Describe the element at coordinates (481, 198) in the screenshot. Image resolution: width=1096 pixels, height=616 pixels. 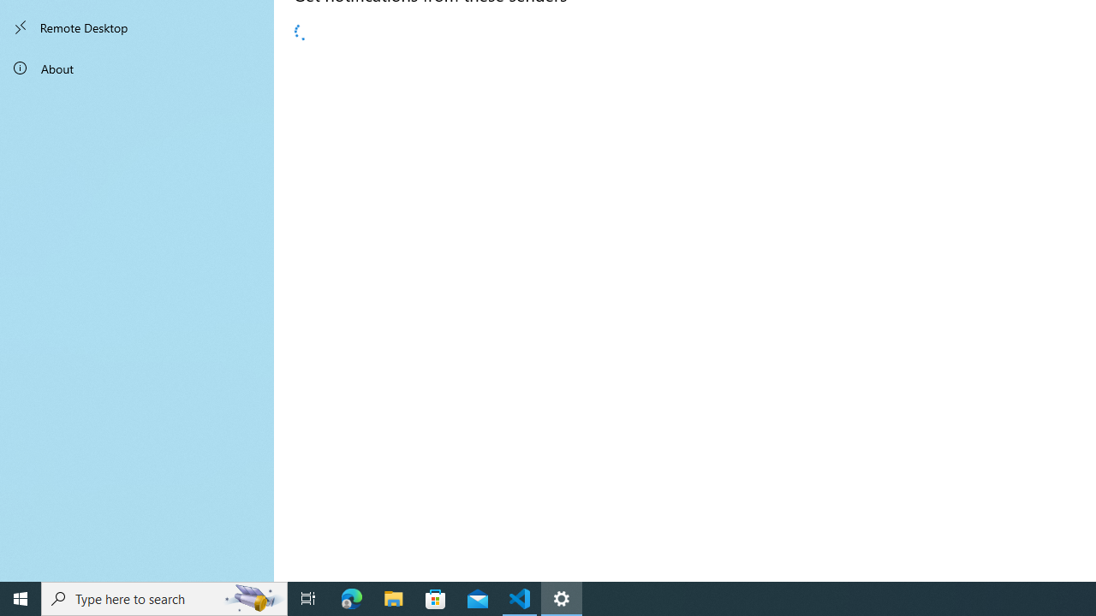
I see `Skype` at that location.